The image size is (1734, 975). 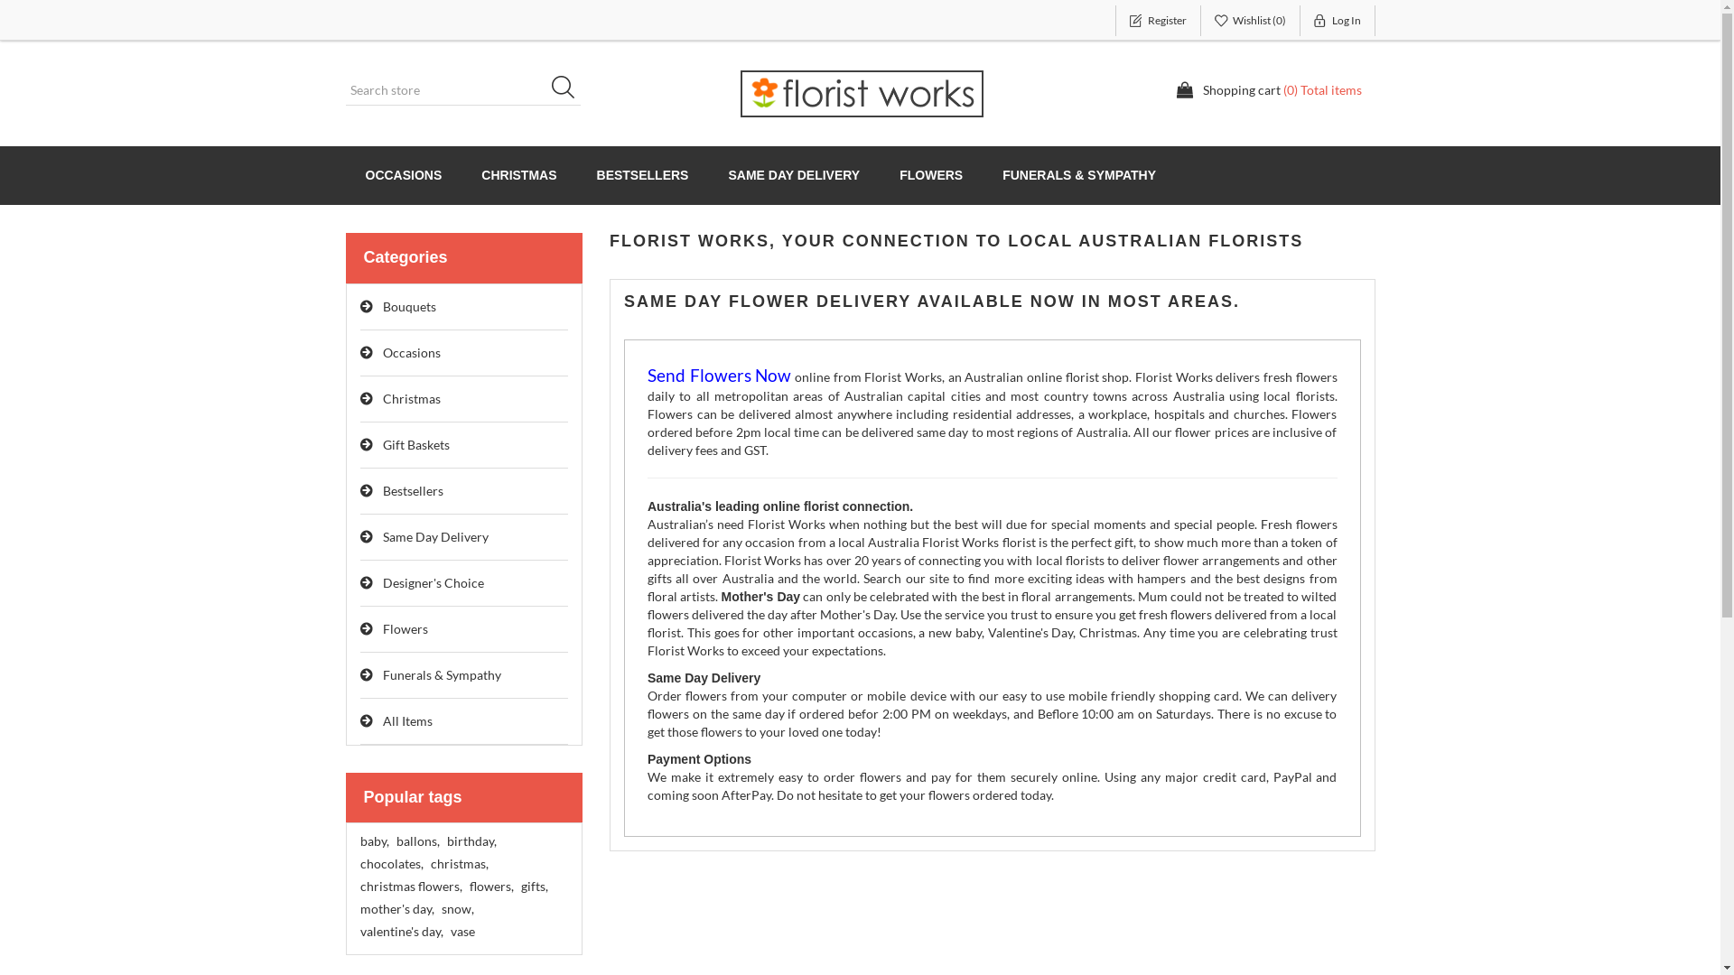 What do you see at coordinates (464, 354) in the screenshot?
I see `Occasions` at bounding box center [464, 354].